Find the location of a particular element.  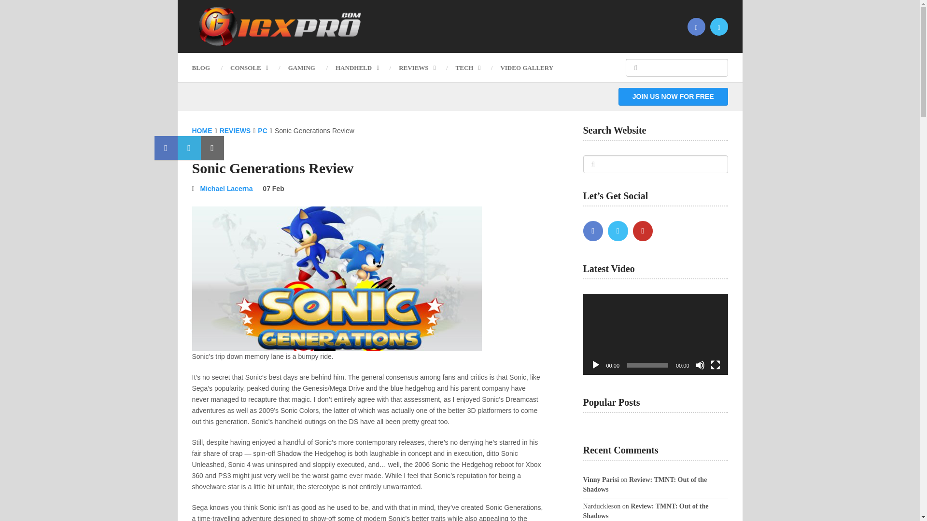

VIDEO GALLERY is located at coordinates (527, 68).